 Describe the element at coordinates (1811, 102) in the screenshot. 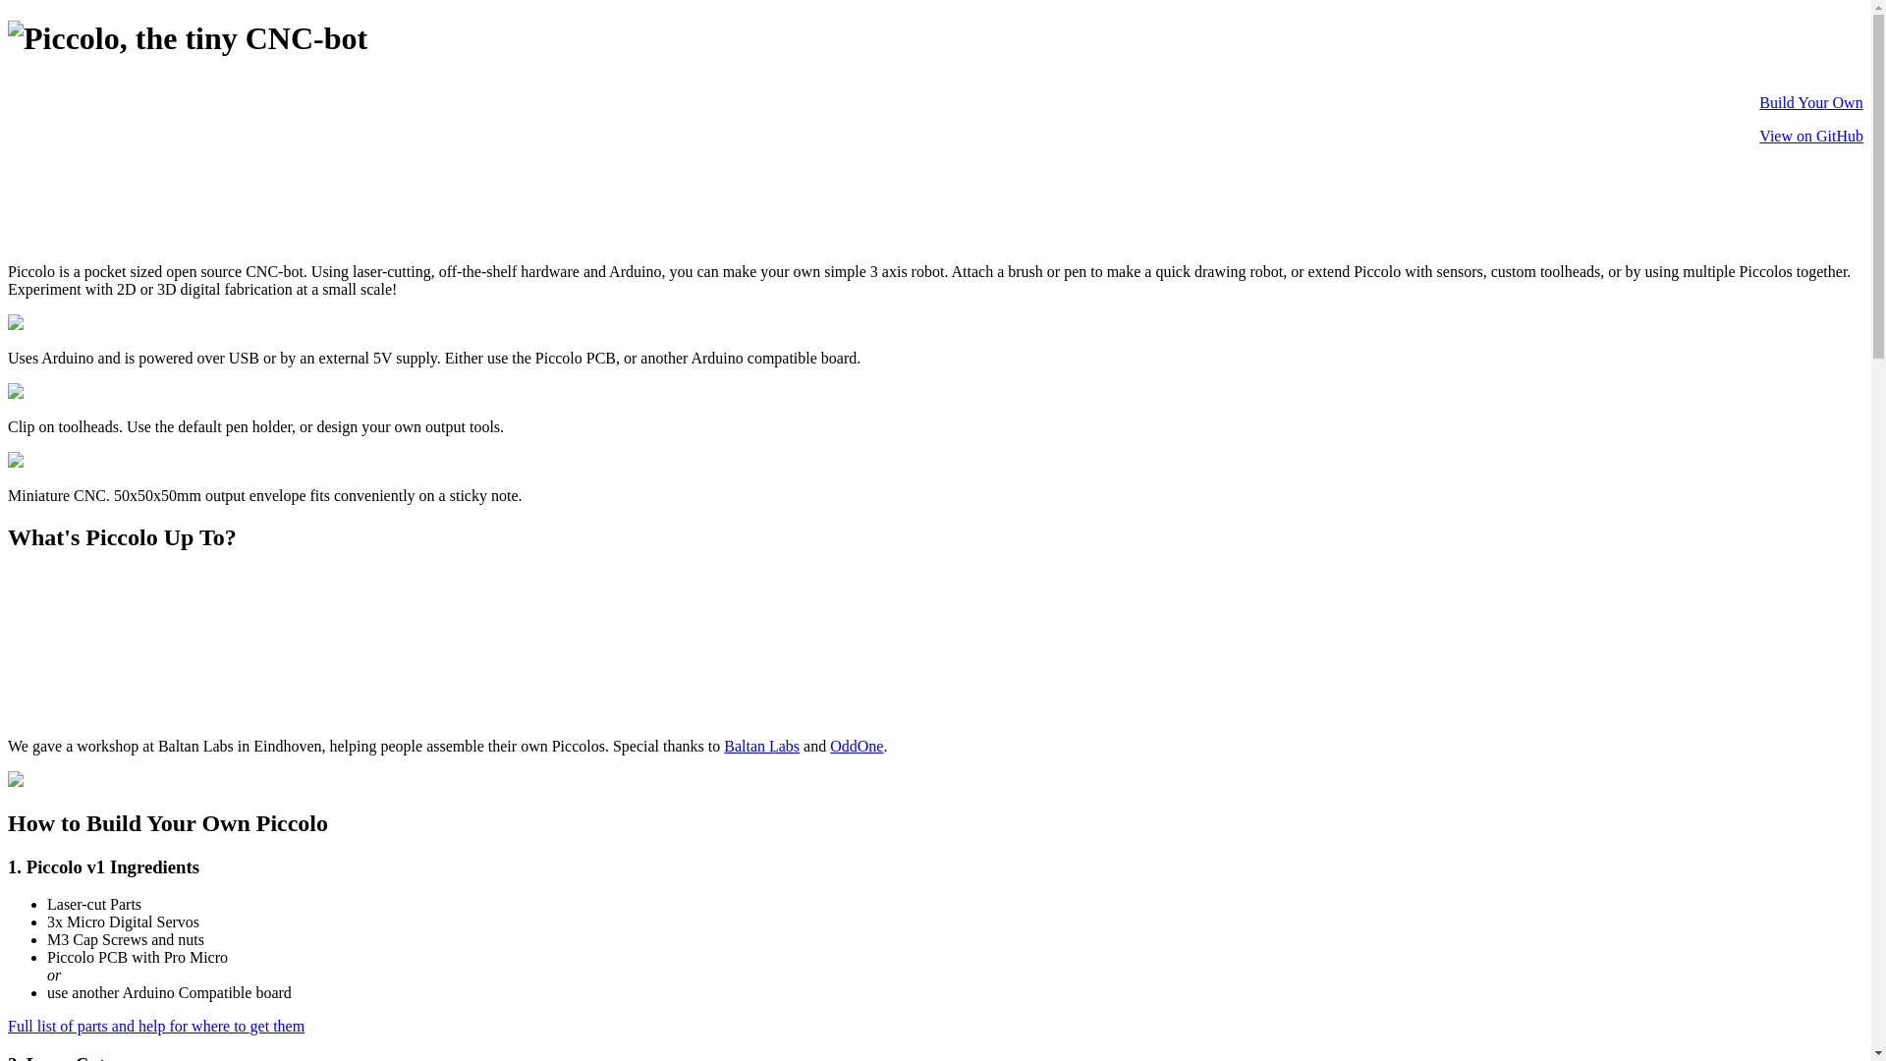

I see `Build Your Own` at that location.